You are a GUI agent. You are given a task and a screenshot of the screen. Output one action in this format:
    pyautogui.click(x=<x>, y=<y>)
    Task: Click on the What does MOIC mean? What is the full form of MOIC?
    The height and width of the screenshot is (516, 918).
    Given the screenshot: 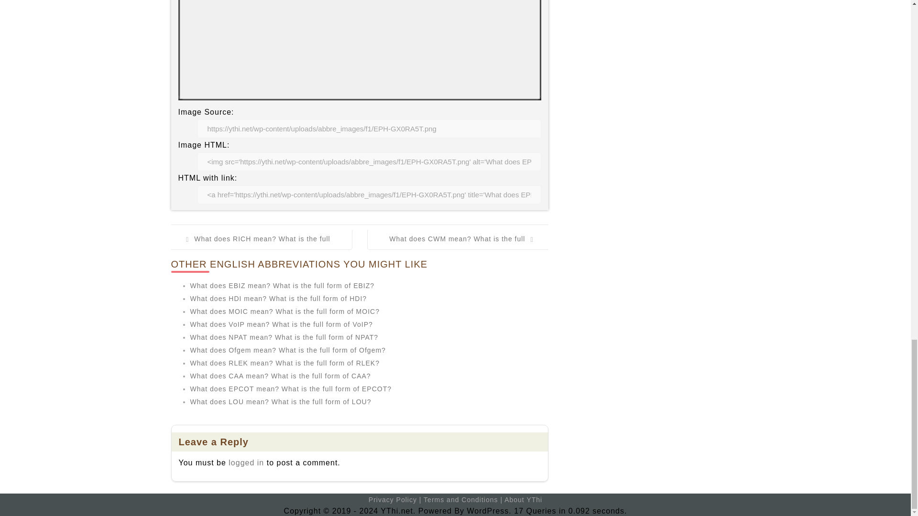 What is the action you would take?
    pyautogui.click(x=285, y=311)
    